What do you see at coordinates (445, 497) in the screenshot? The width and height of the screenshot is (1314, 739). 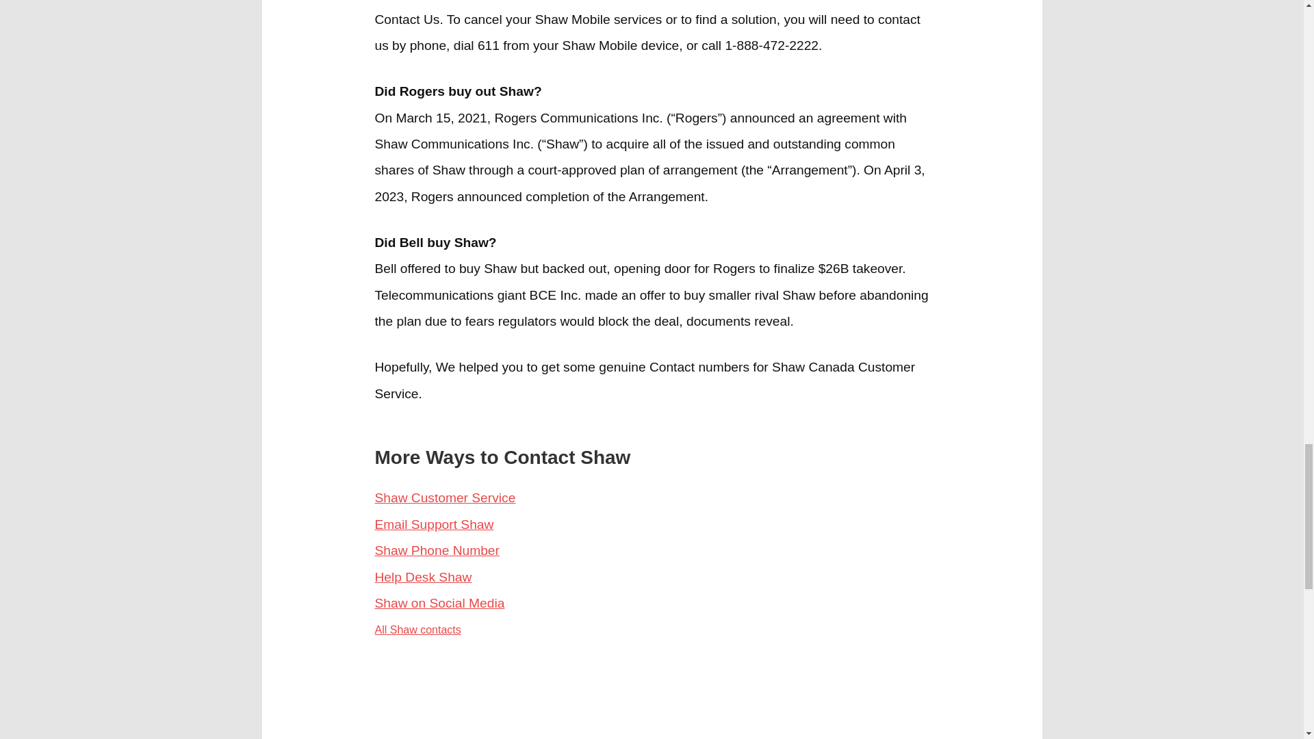 I see `Shaw Customer Service` at bounding box center [445, 497].